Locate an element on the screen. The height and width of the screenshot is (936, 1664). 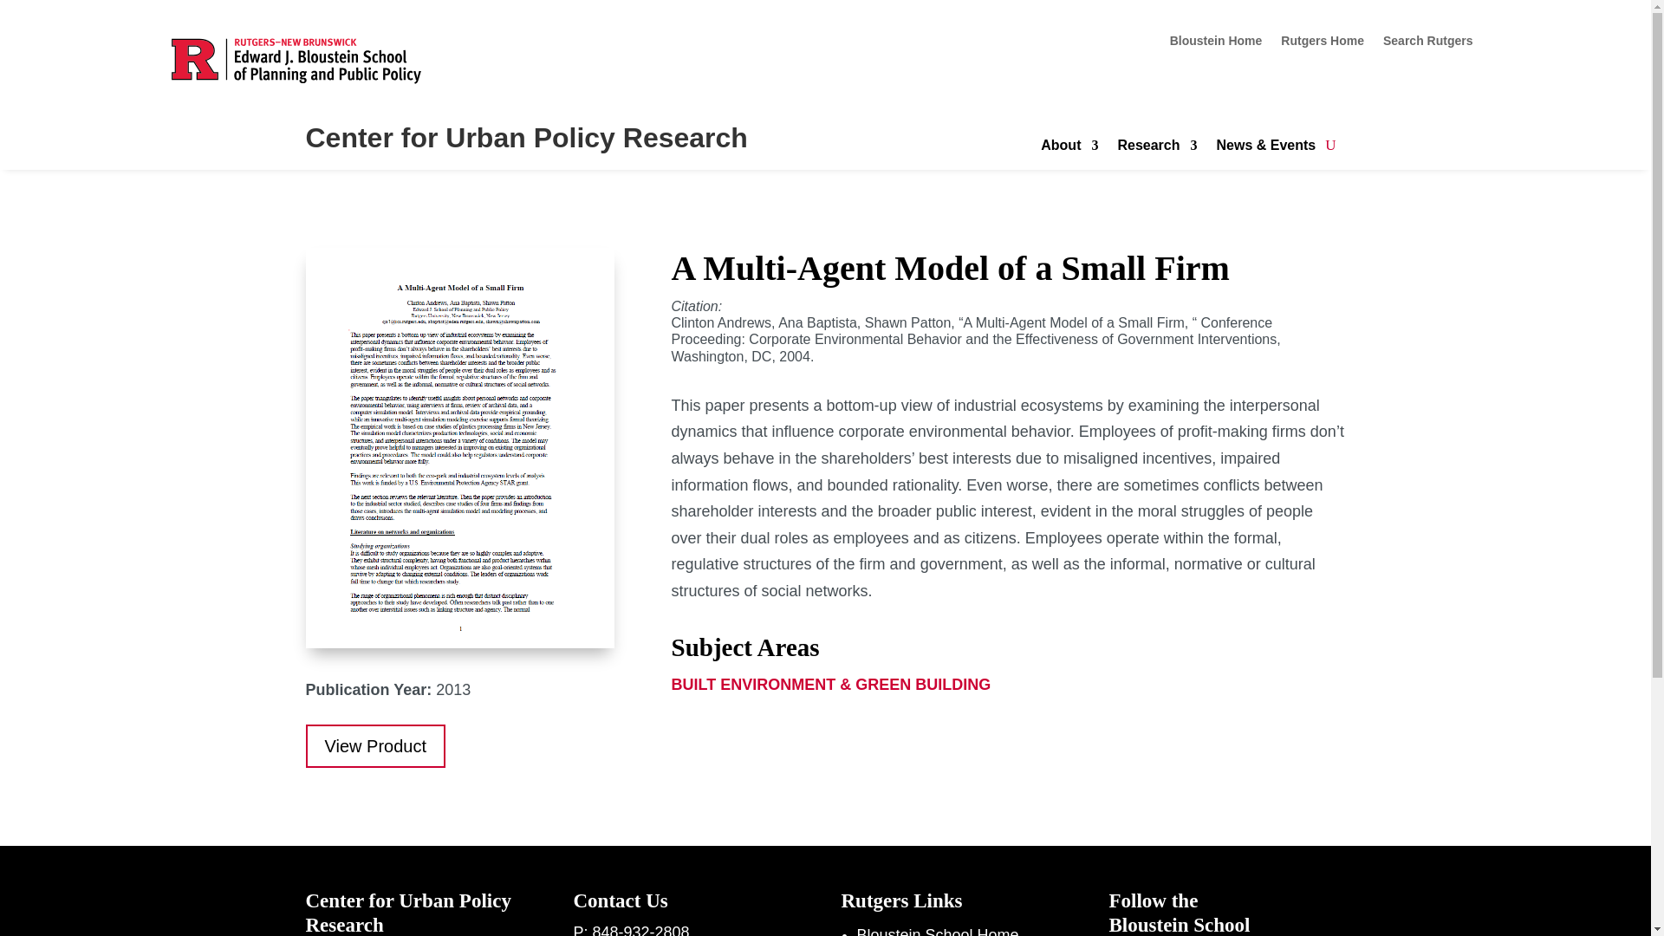
Research is located at coordinates (1156, 149).